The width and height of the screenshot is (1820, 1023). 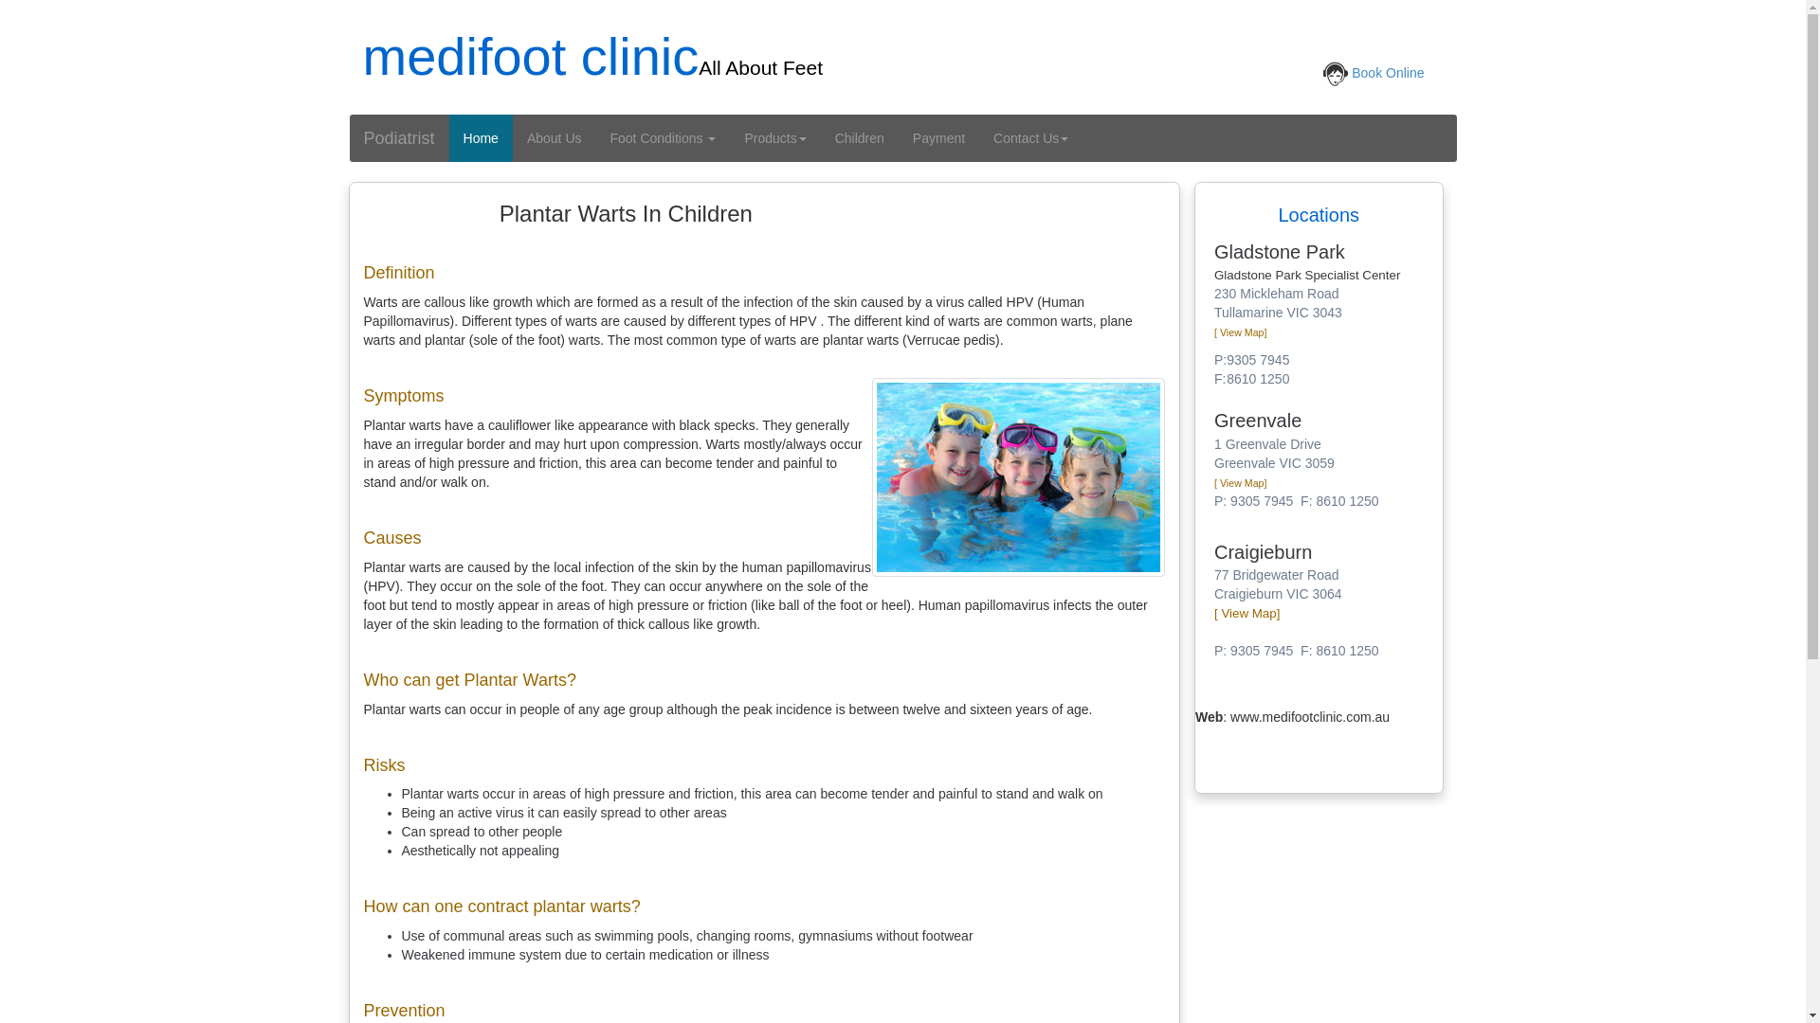 I want to click on [ View Map], so click(x=1240, y=483).